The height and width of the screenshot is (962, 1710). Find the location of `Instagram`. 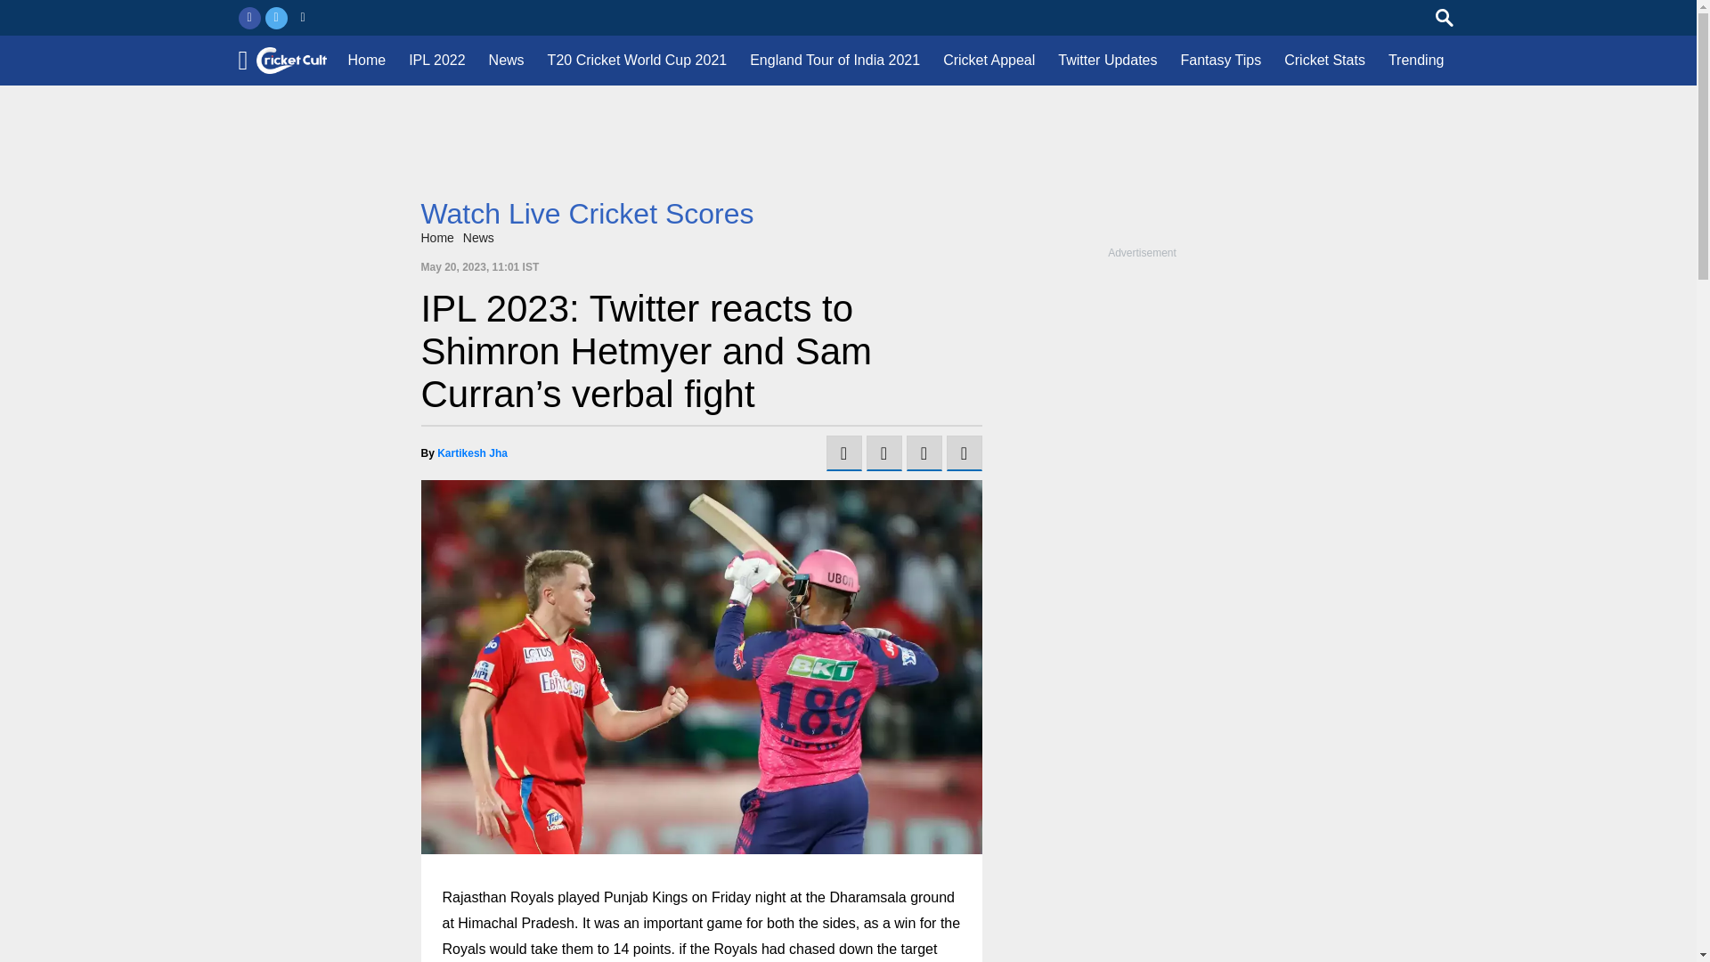

Instagram is located at coordinates (303, 18).